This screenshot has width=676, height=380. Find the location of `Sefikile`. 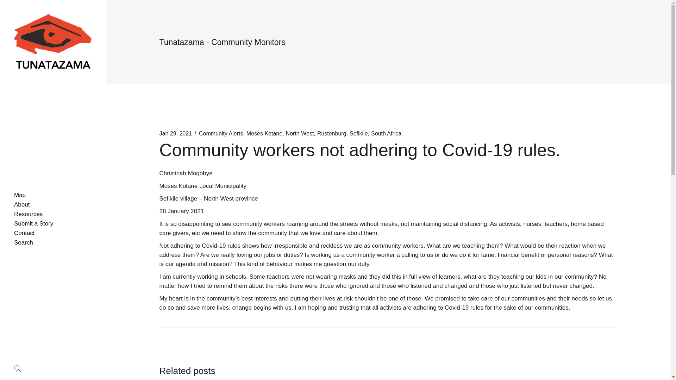

Sefikile is located at coordinates (358, 134).